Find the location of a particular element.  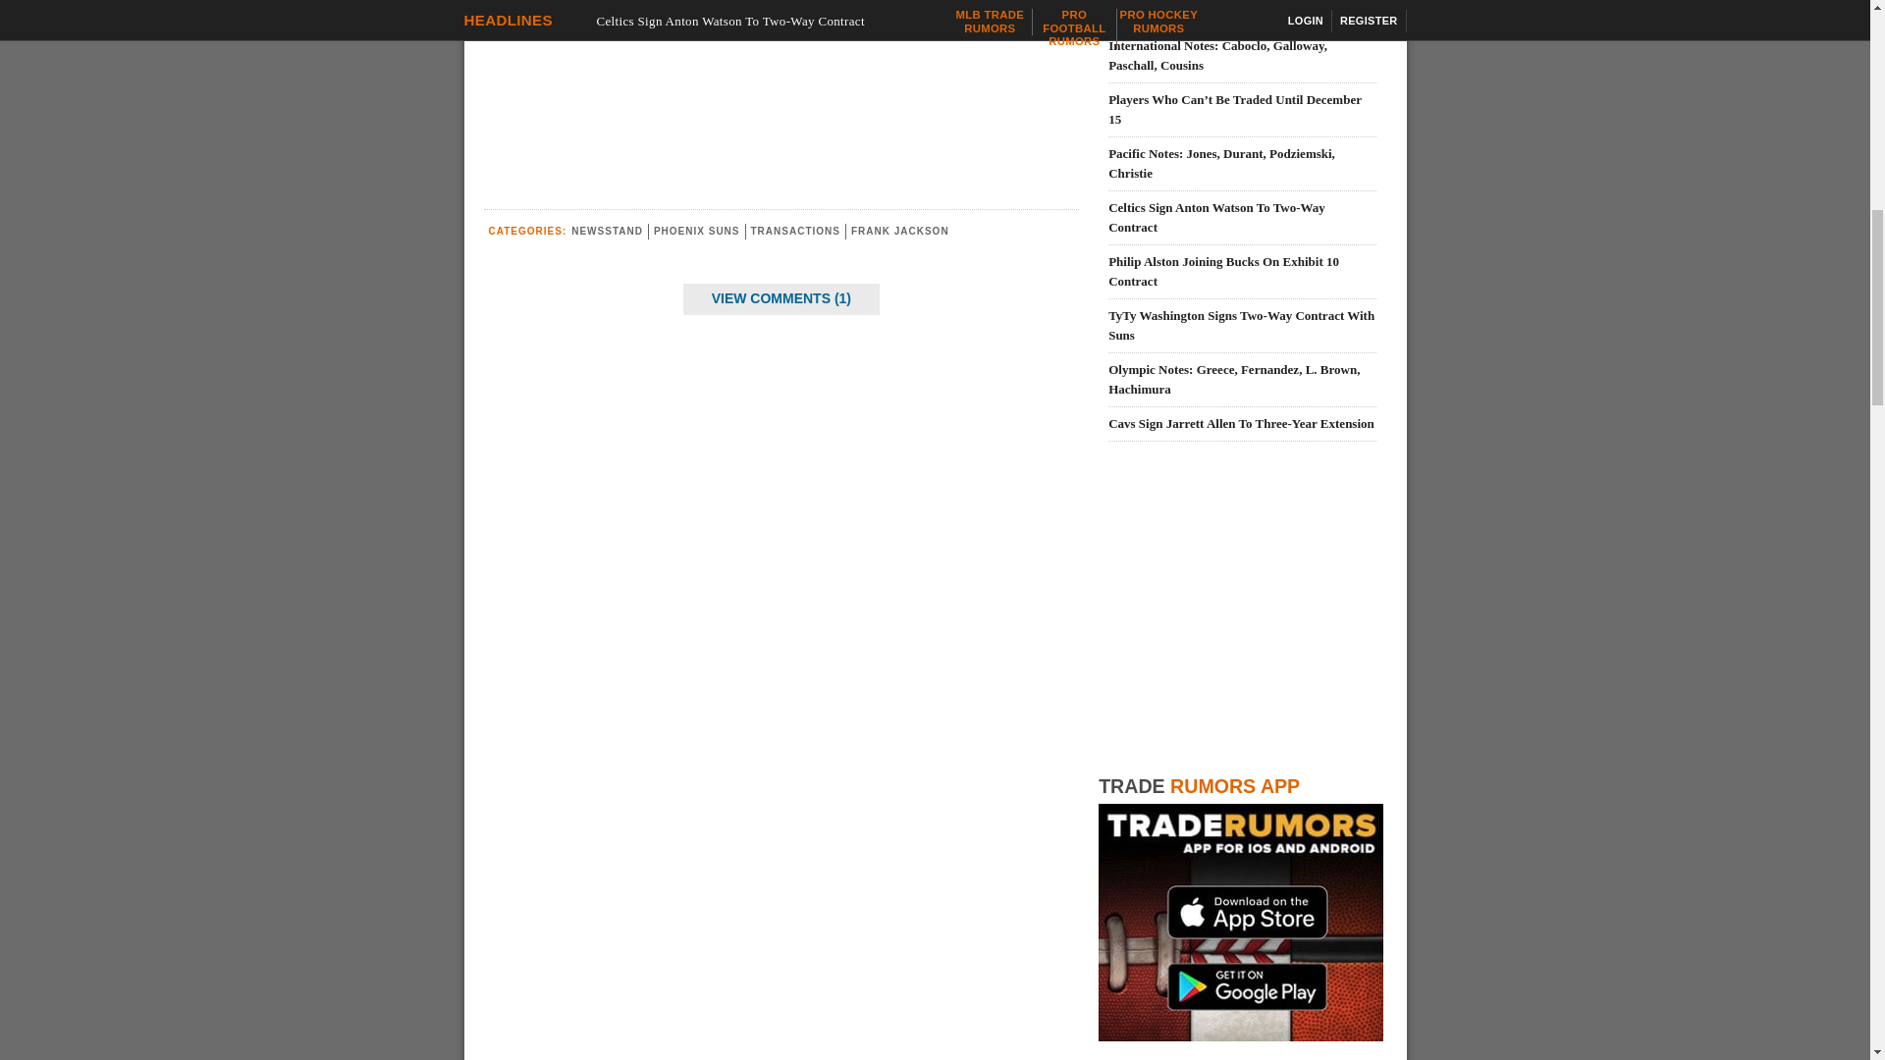

View all posts in Transactions is located at coordinates (794, 231).